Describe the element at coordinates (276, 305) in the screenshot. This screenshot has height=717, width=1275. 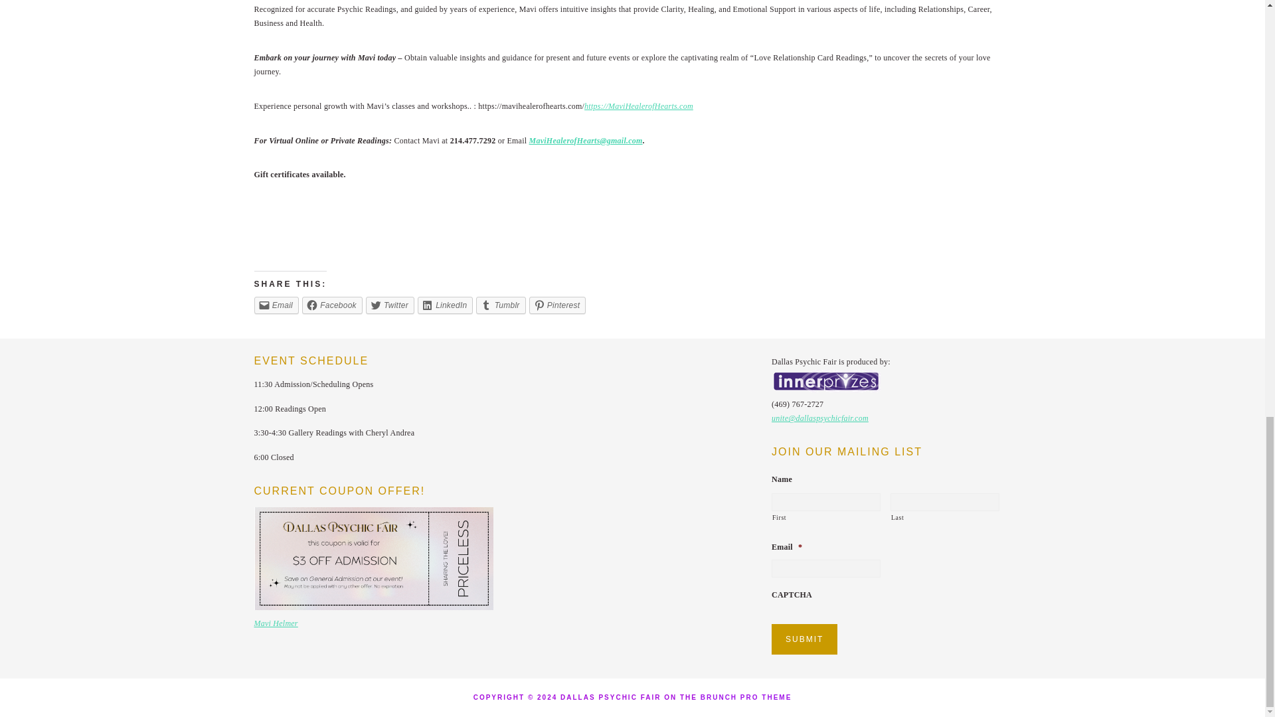
I see `Click to email this to a friend` at that location.